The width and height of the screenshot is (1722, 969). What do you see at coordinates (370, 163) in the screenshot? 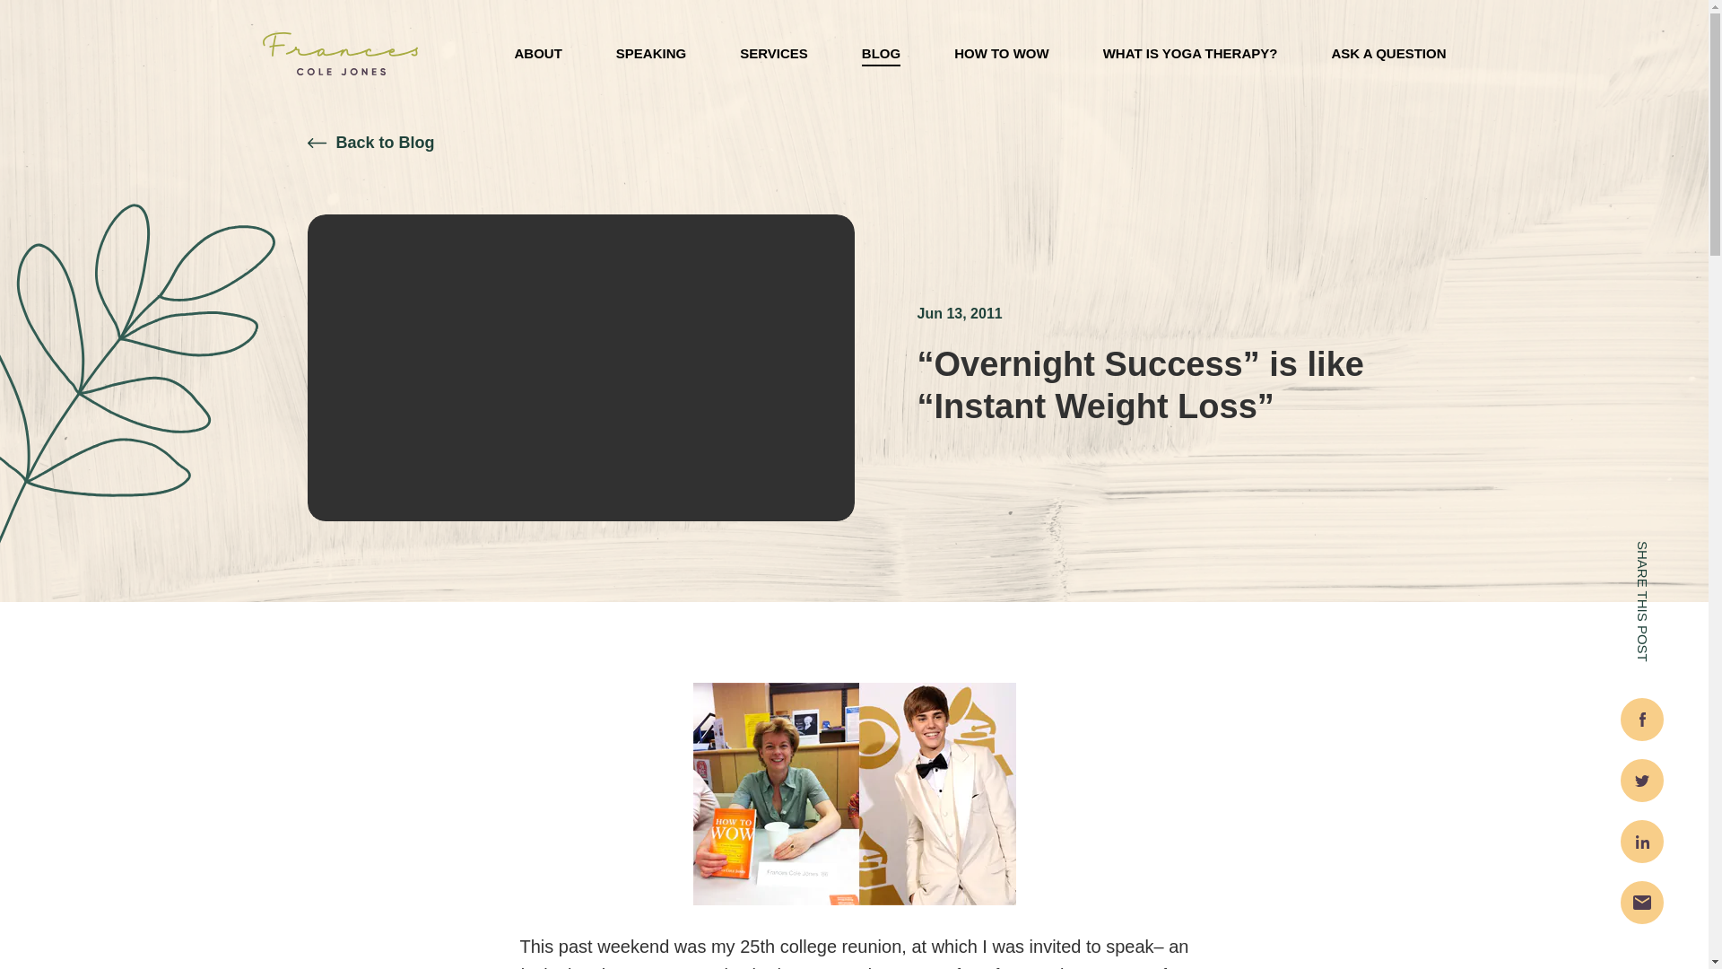
I see `Back to Blog` at bounding box center [370, 163].